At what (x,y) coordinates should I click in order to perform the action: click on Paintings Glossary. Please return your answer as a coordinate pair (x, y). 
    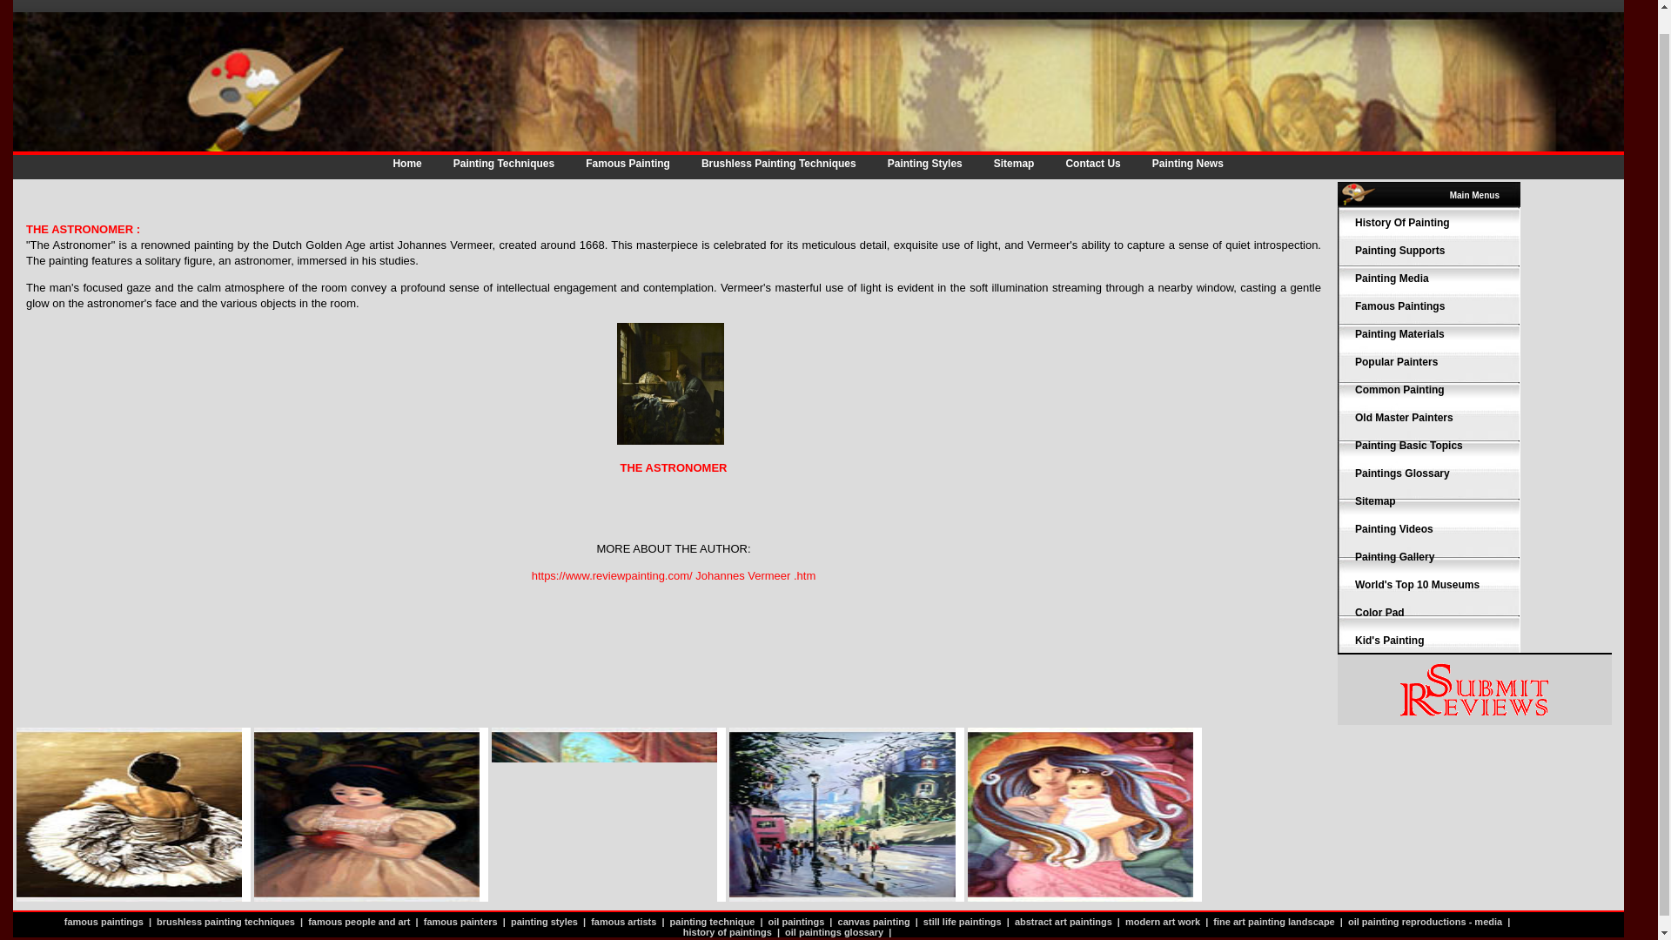
    Looking at the image, I should click on (1403, 473).